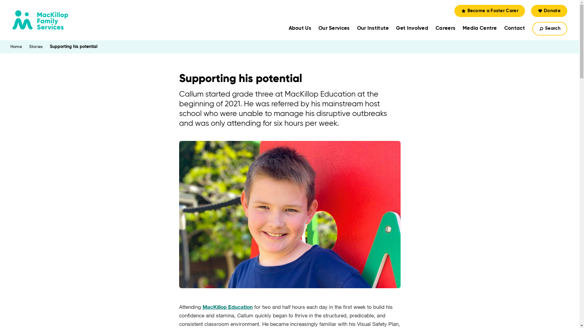 The image size is (584, 328). What do you see at coordinates (412, 29) in the screenshot?
I see `Get Involved` at bounding box center [412, 29].